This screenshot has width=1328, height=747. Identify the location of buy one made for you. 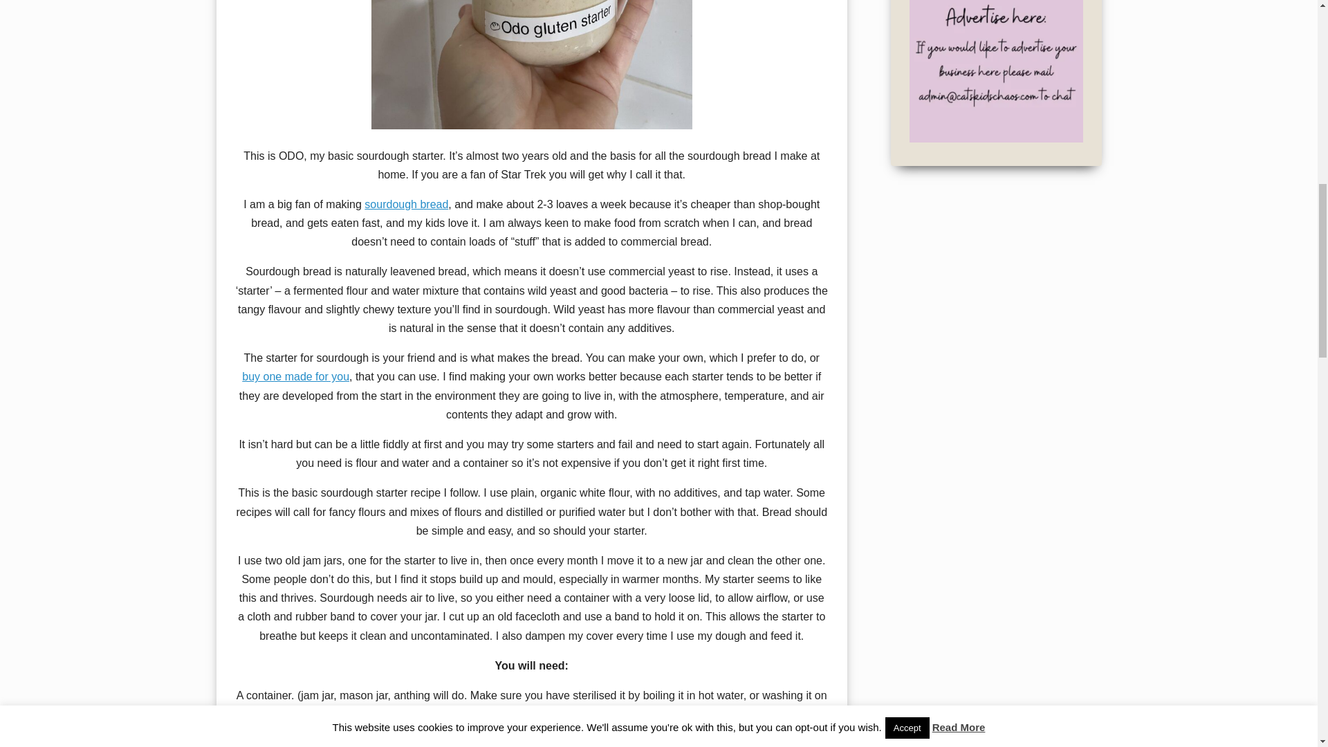
(295, 376).